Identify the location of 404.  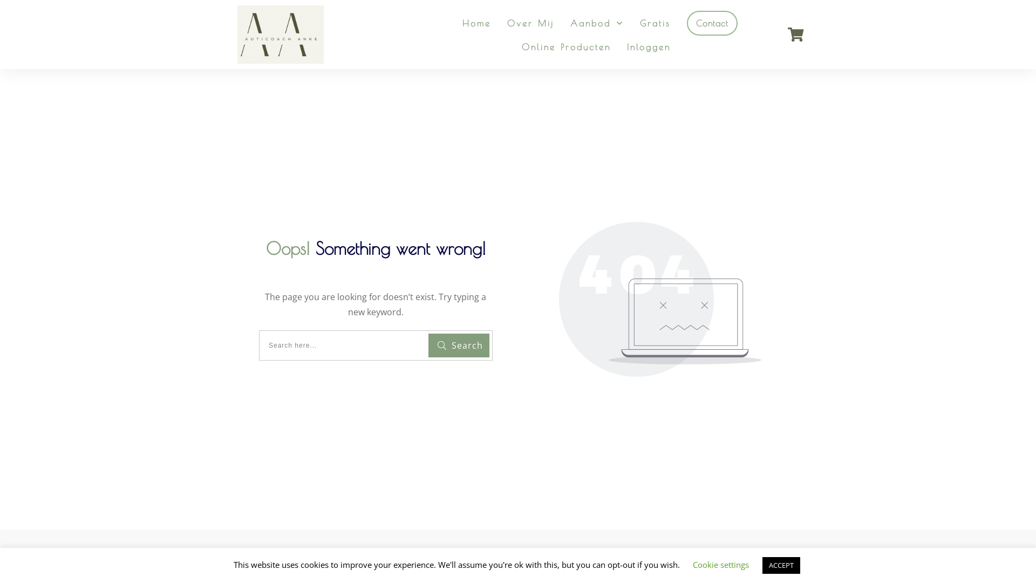
(660, 299).